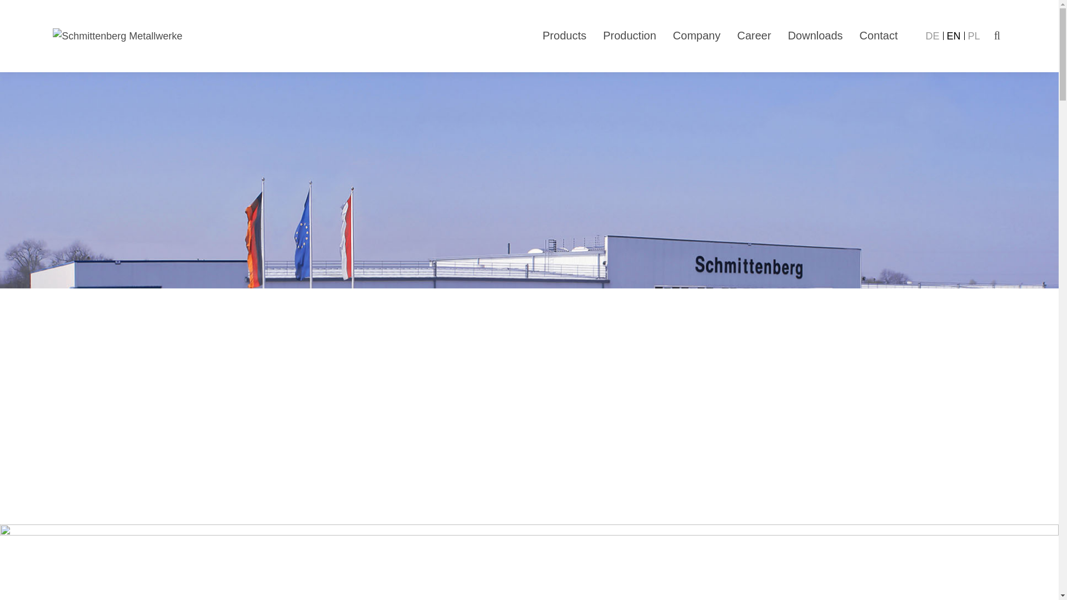 The width and height of the screenshot is (1067, 600). I want to click on Company, so click(697, 35).